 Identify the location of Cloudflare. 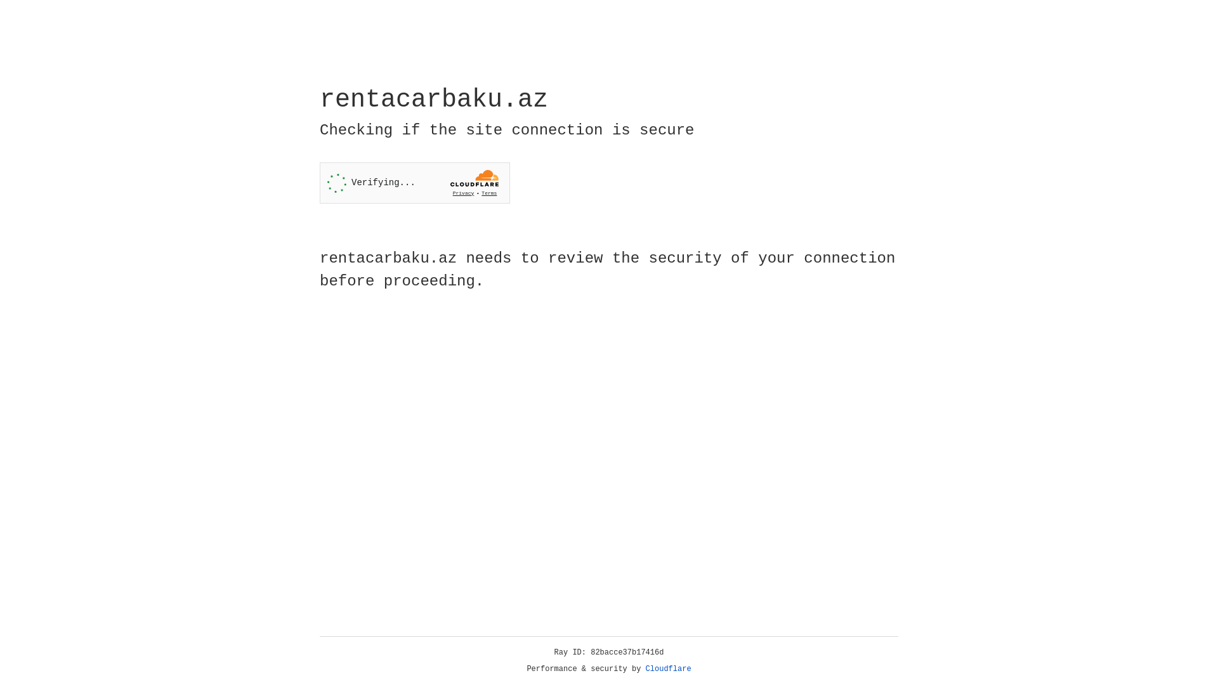
(669, 669).